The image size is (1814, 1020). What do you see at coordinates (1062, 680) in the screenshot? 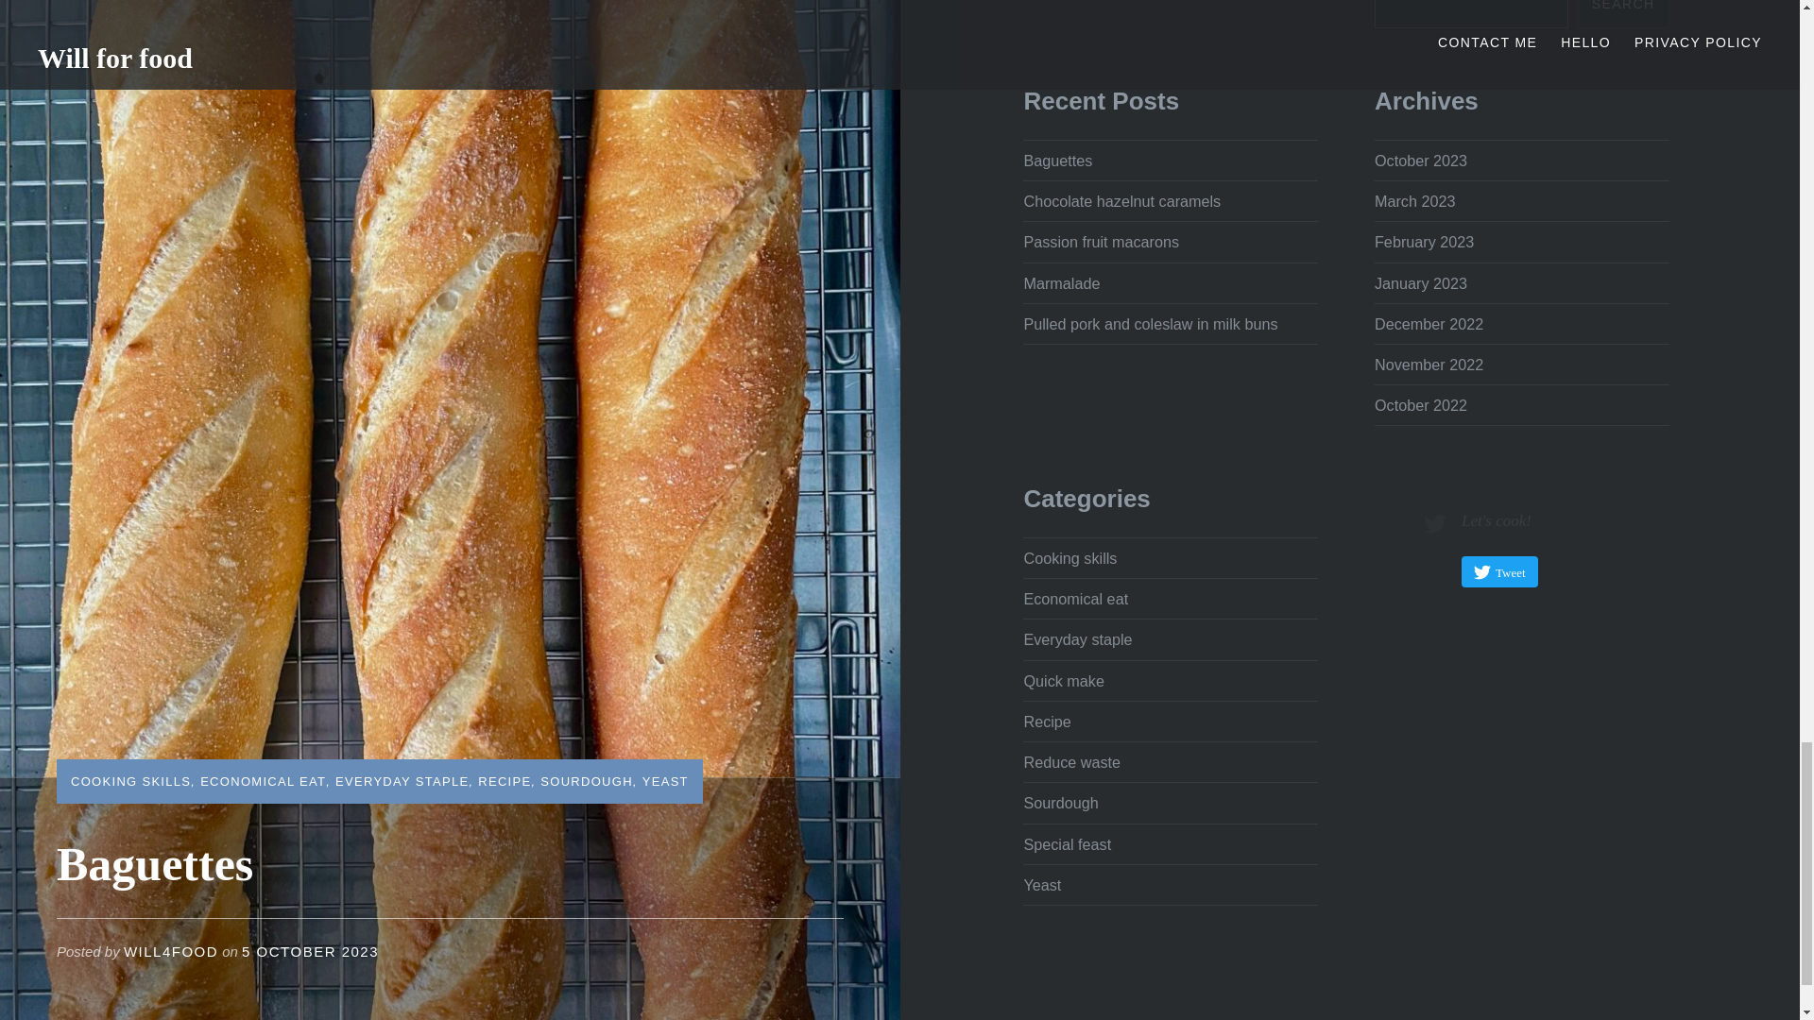
I see `Quick make` at bounding box center [1062, 680].